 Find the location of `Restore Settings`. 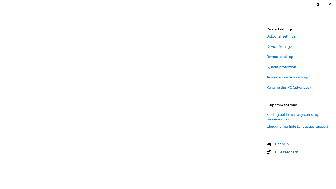

Restore Settings is located at coordinates (318, 4).